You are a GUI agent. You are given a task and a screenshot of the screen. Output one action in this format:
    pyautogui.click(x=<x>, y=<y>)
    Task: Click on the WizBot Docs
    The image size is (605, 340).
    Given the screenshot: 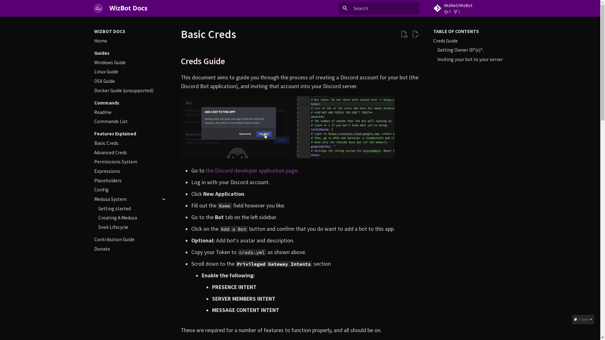 What is the action you would take?
    pyautogui.click(x=98, y=8)
    